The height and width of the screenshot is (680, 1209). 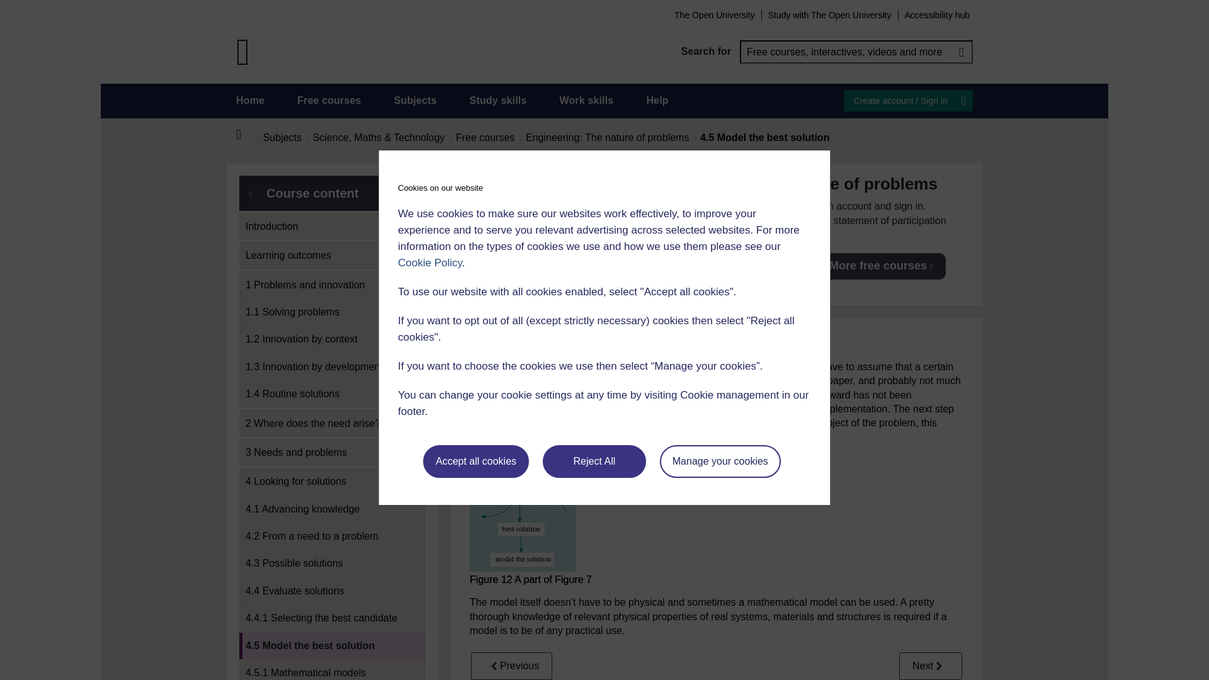 I want to click on Search, so click(x=961, y=52).